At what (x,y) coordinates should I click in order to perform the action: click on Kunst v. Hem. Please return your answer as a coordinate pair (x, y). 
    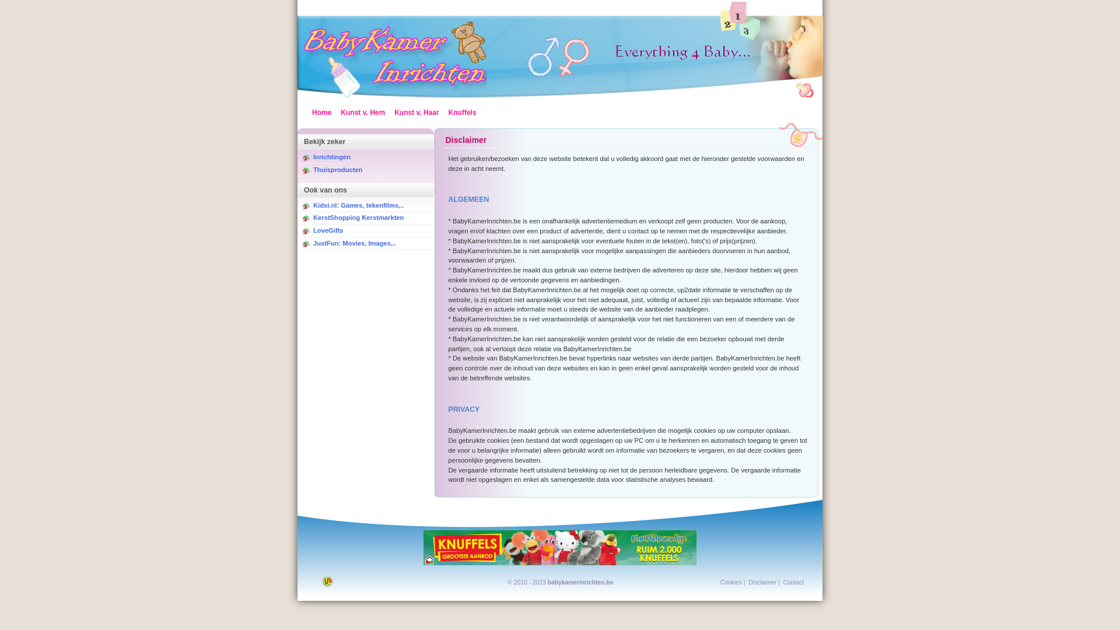
    Looking at the image, I should click on (363, 113).